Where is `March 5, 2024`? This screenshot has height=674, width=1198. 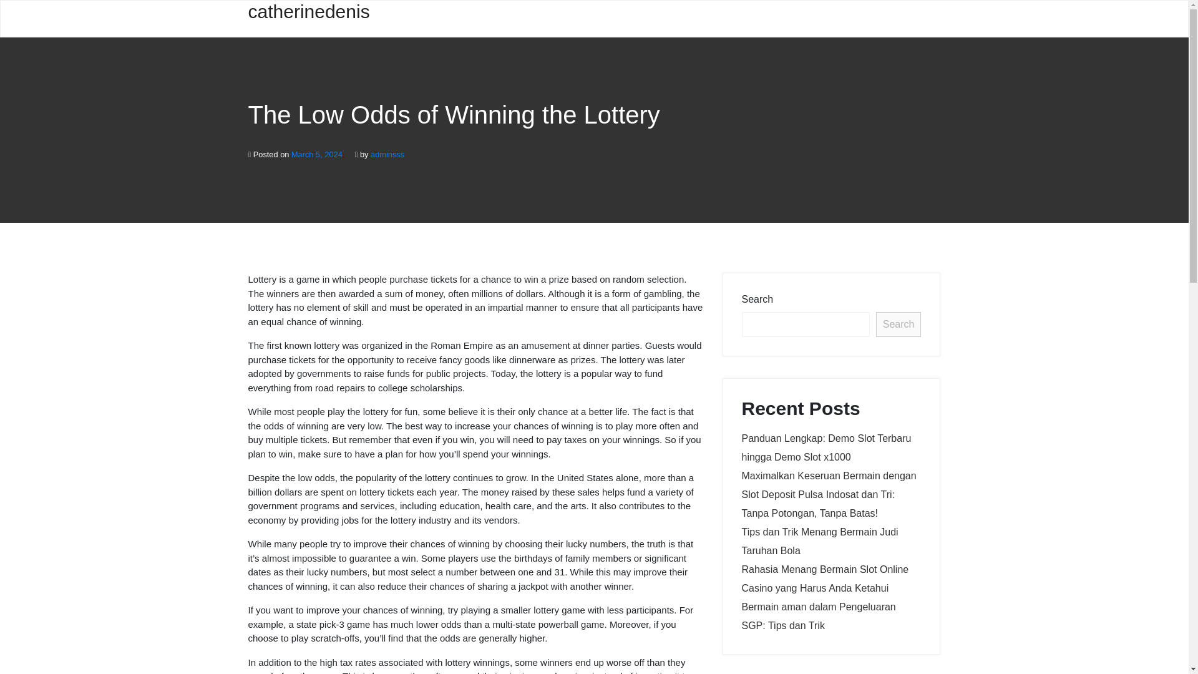 March 5, 2024 is located at coordinates (317, 154).